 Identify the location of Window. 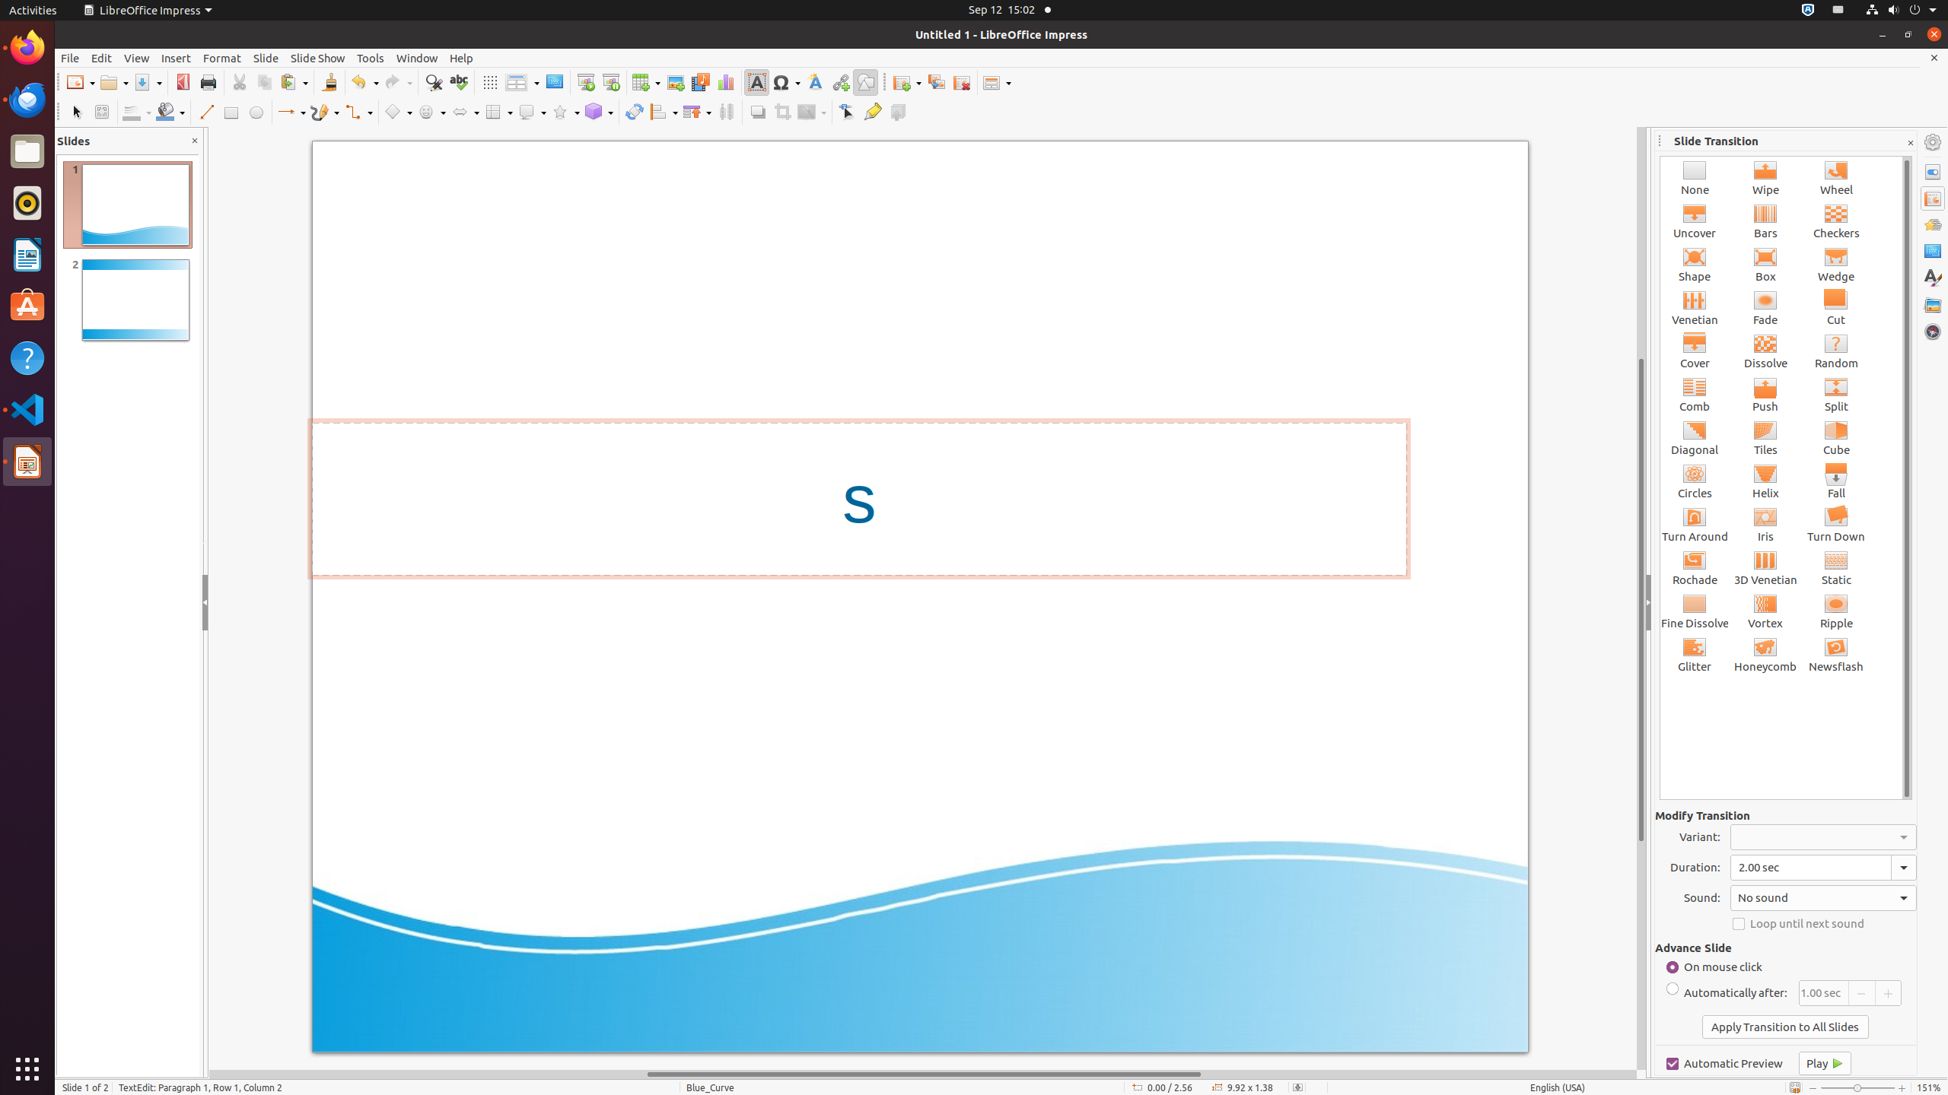
(417, 58).